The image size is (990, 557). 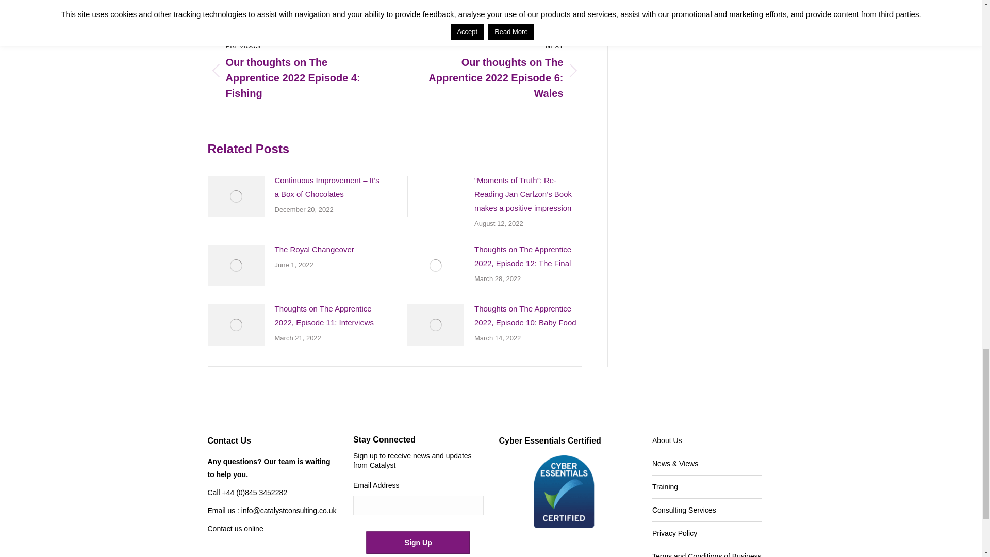 I want to click on Sign Up, so click(x=418, y=543).